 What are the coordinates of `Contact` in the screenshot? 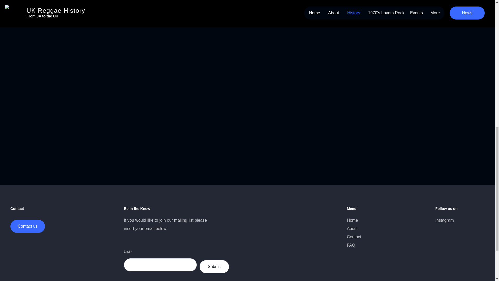 It's located at (354, 237).